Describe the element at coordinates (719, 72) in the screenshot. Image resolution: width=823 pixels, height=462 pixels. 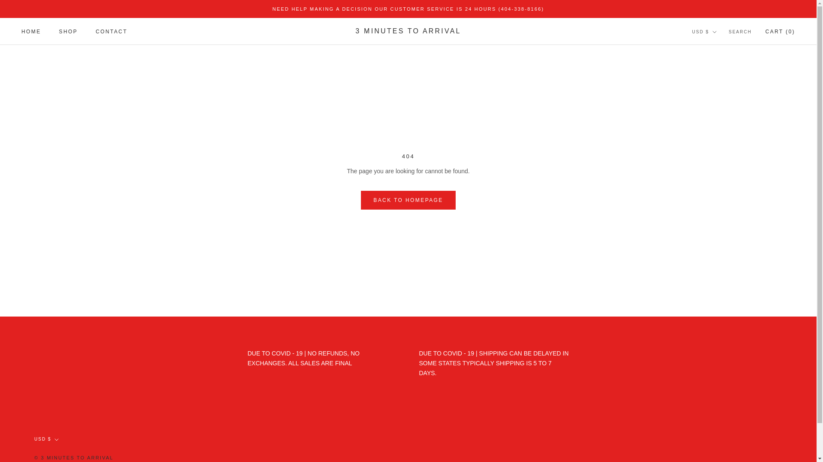
I see `ALL` at that location.